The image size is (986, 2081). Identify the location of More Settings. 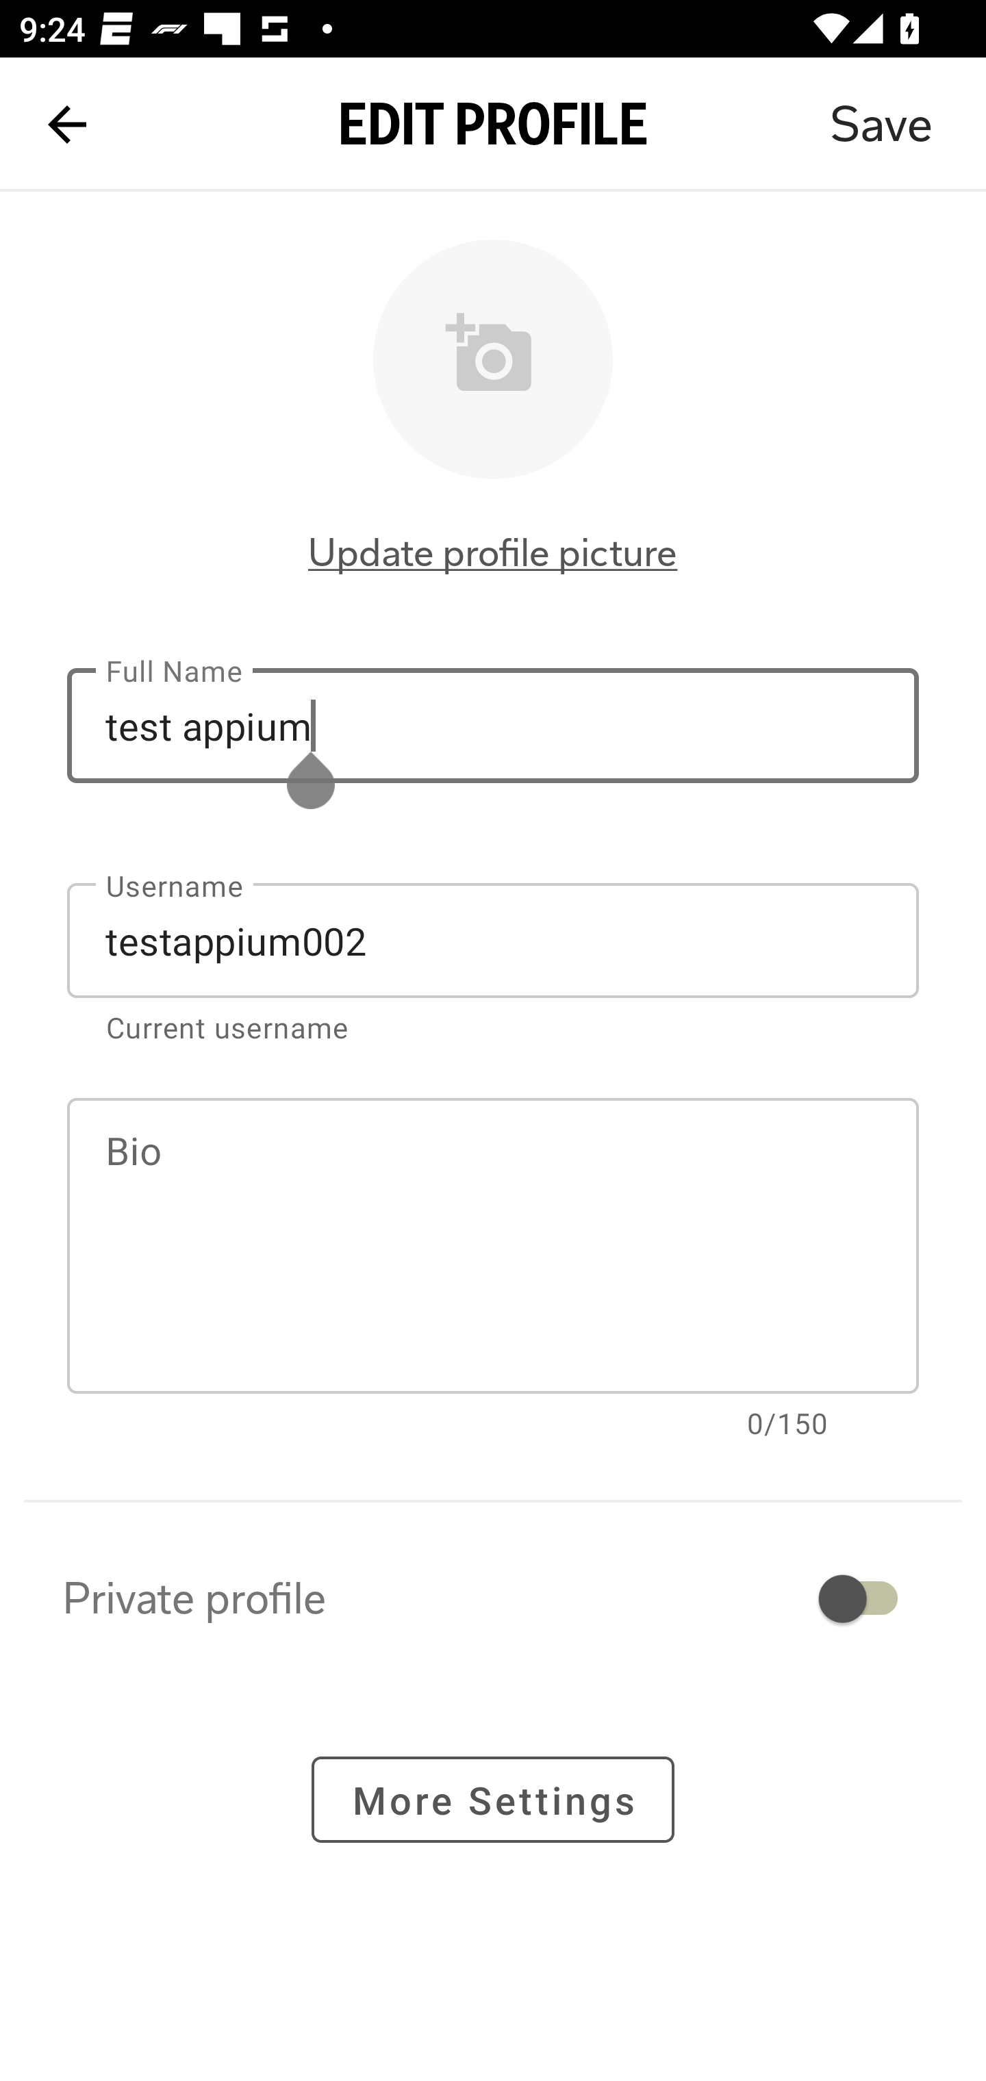
(493, 1799).